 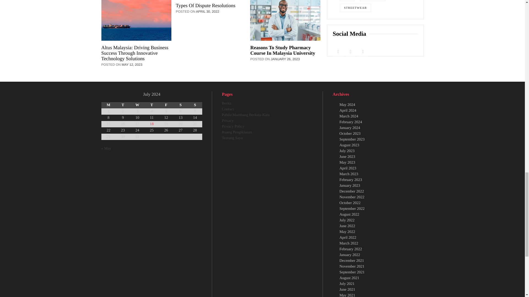 I want to click on Friday, so click(x=166, y=105).